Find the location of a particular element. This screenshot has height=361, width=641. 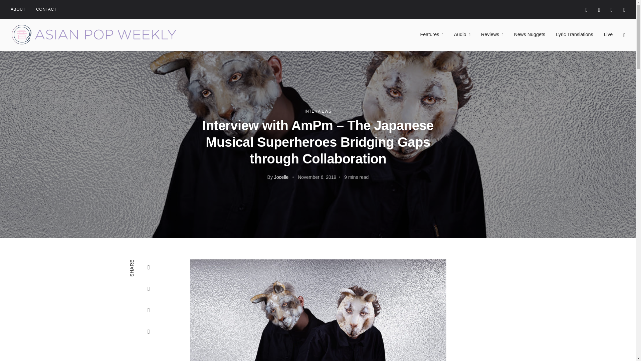

INTERVIEWS is located at coordinates (318, 111).